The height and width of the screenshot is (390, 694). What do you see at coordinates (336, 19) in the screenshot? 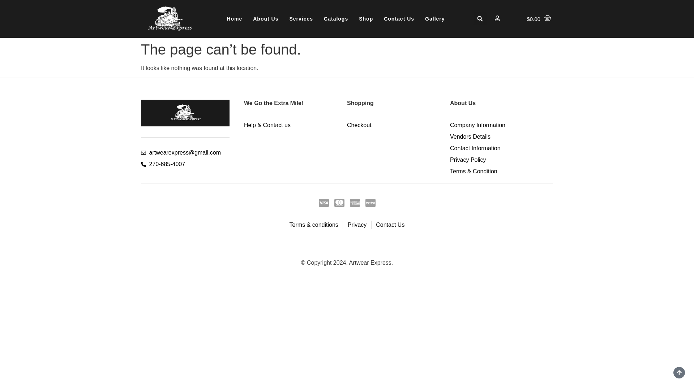
I see `Catalogs` at bounding box center [336, 19].